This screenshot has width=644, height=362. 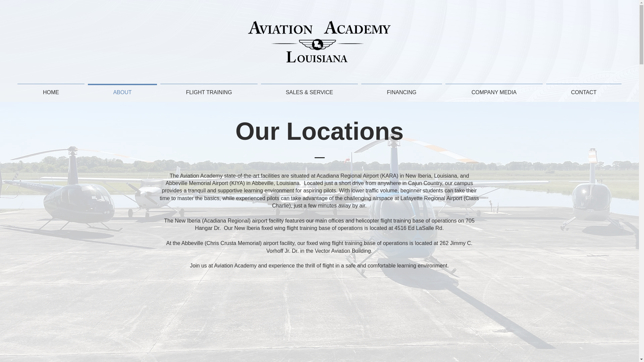 What do you see at coordinates (401, 89) in the screenshot?
I see `FINANCING` at bounding box center [401, 89].